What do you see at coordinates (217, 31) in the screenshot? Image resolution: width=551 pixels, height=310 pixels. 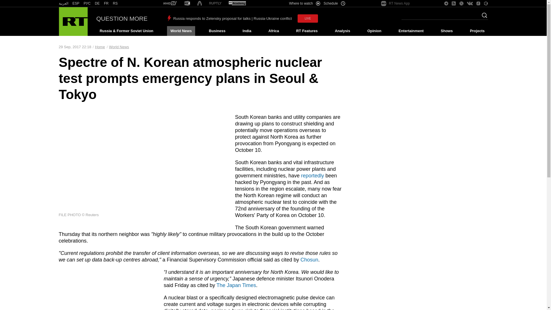 I see `Business` at bounding box center [217, 31].